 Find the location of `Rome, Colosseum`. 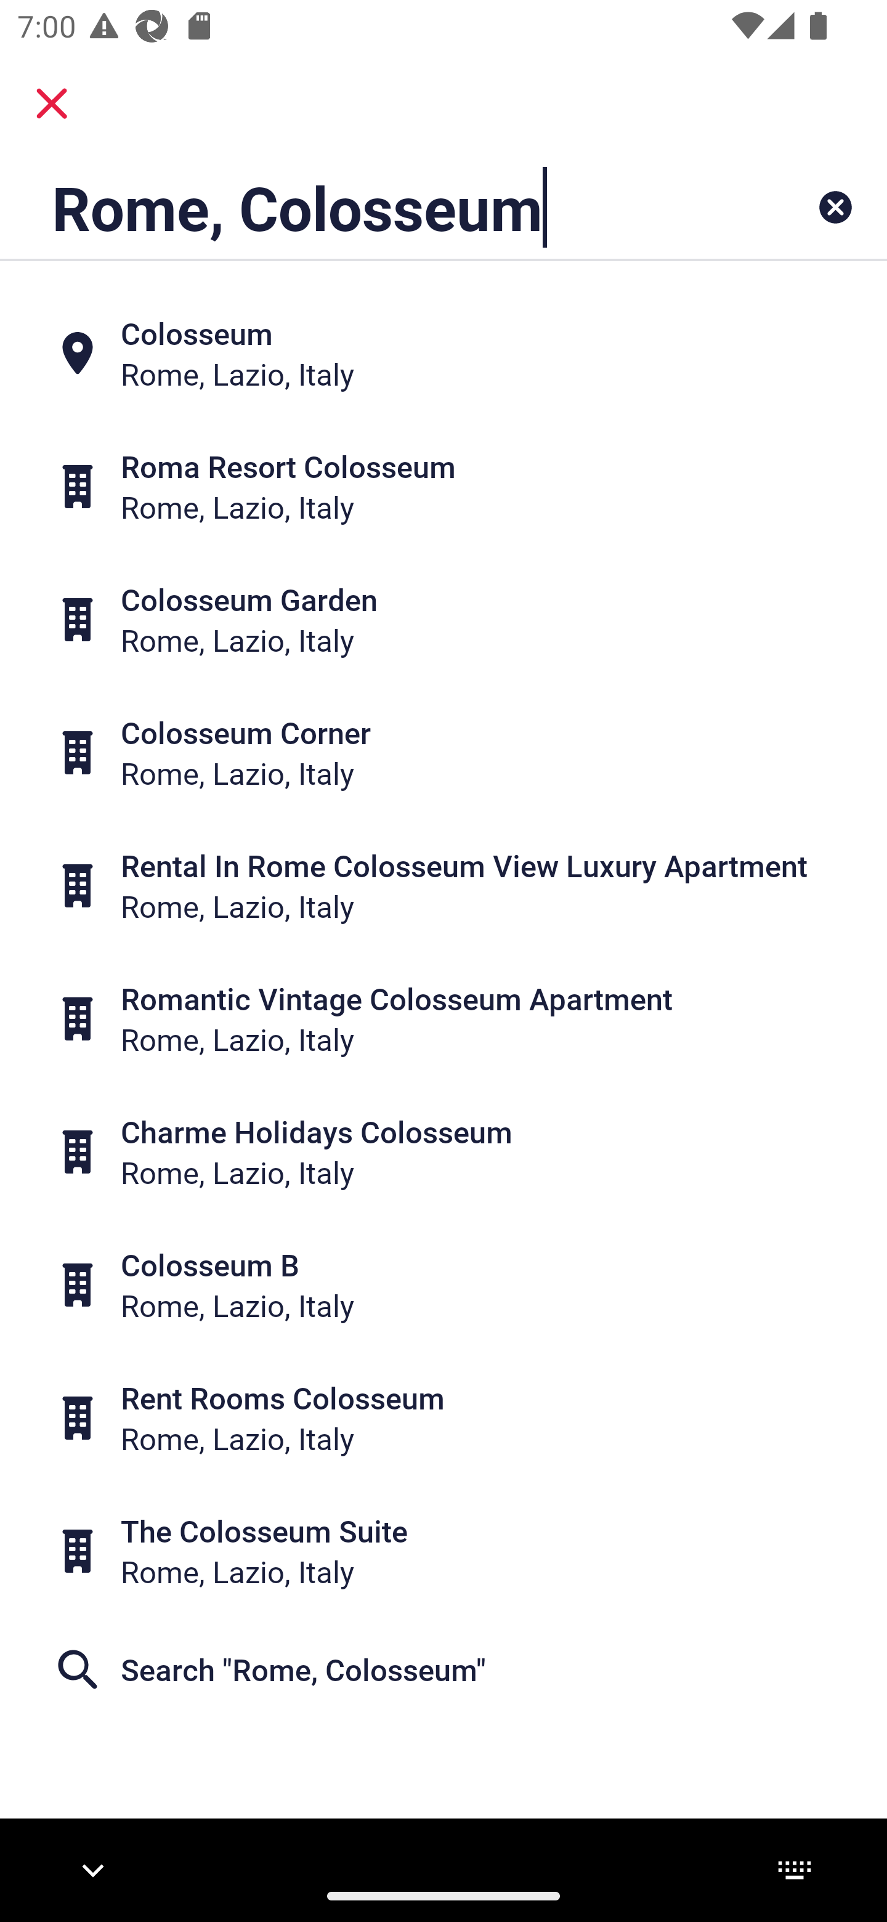

Rome, Colosseum is located at coordinates (366, 207).